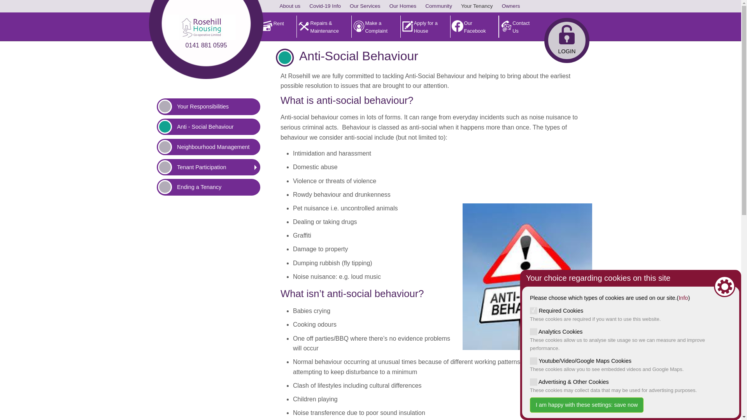  Describe the element at coordinates (533, 361) in the screenshot. I see `on` at that location.